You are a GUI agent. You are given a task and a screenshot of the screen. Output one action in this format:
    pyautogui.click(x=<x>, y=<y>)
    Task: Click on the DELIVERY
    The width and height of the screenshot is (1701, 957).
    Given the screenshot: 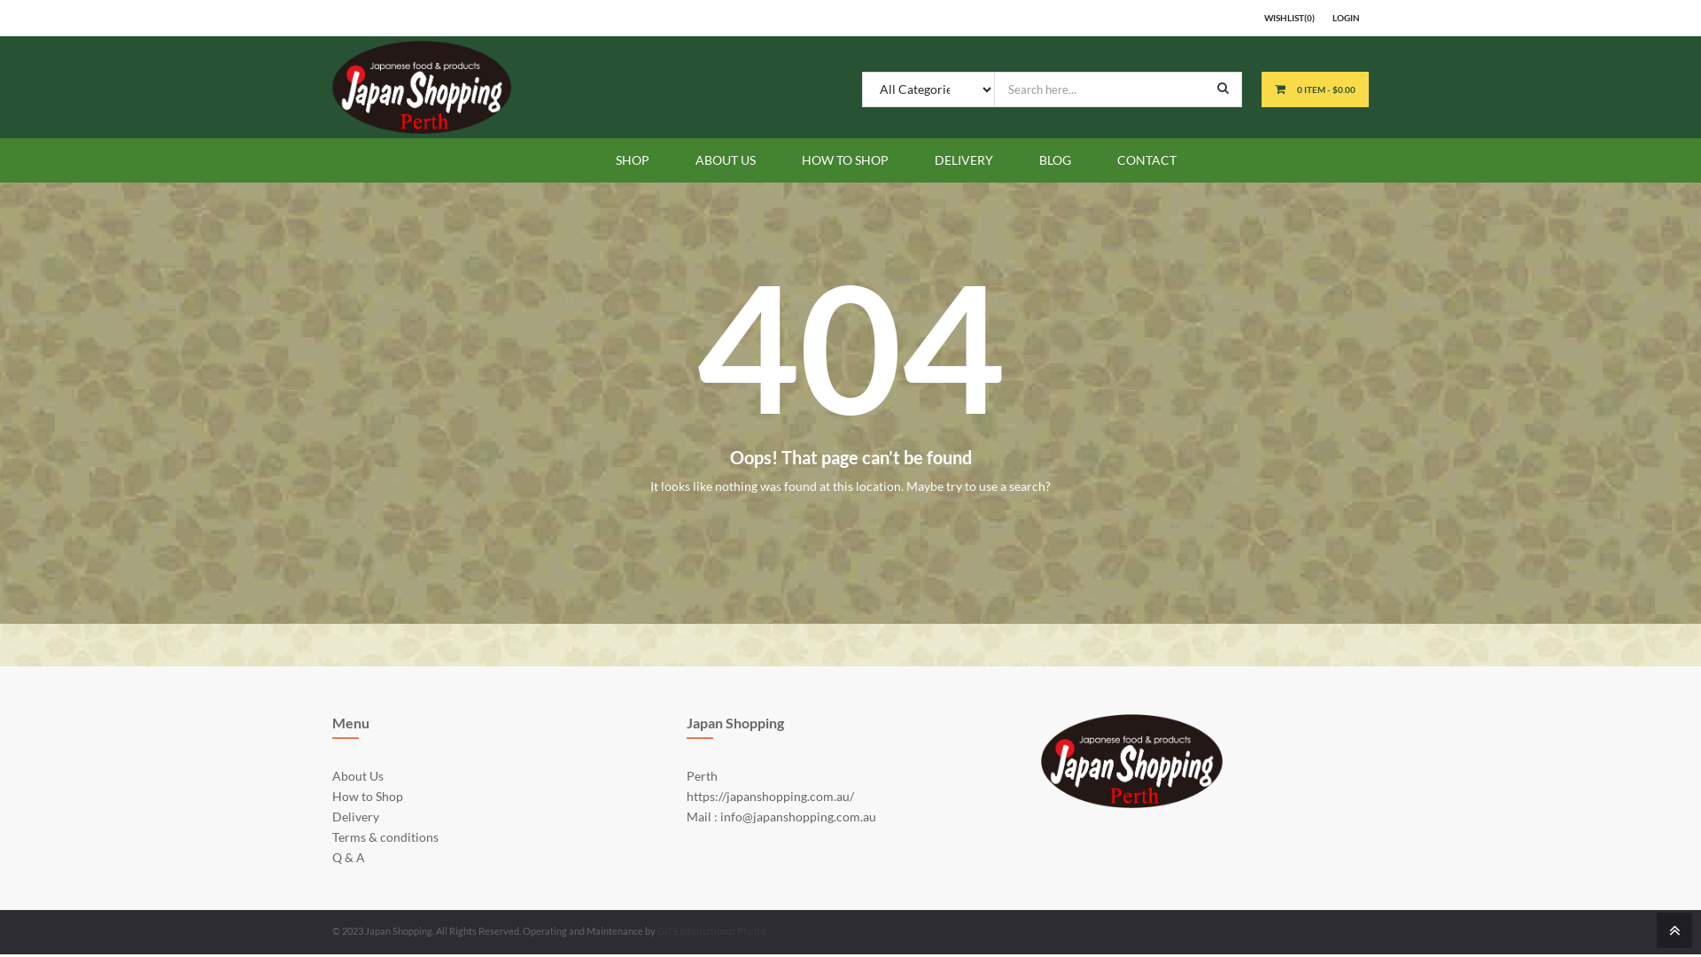 What is the action you would take?
    pyautogui.click(x=964, y=159)
    